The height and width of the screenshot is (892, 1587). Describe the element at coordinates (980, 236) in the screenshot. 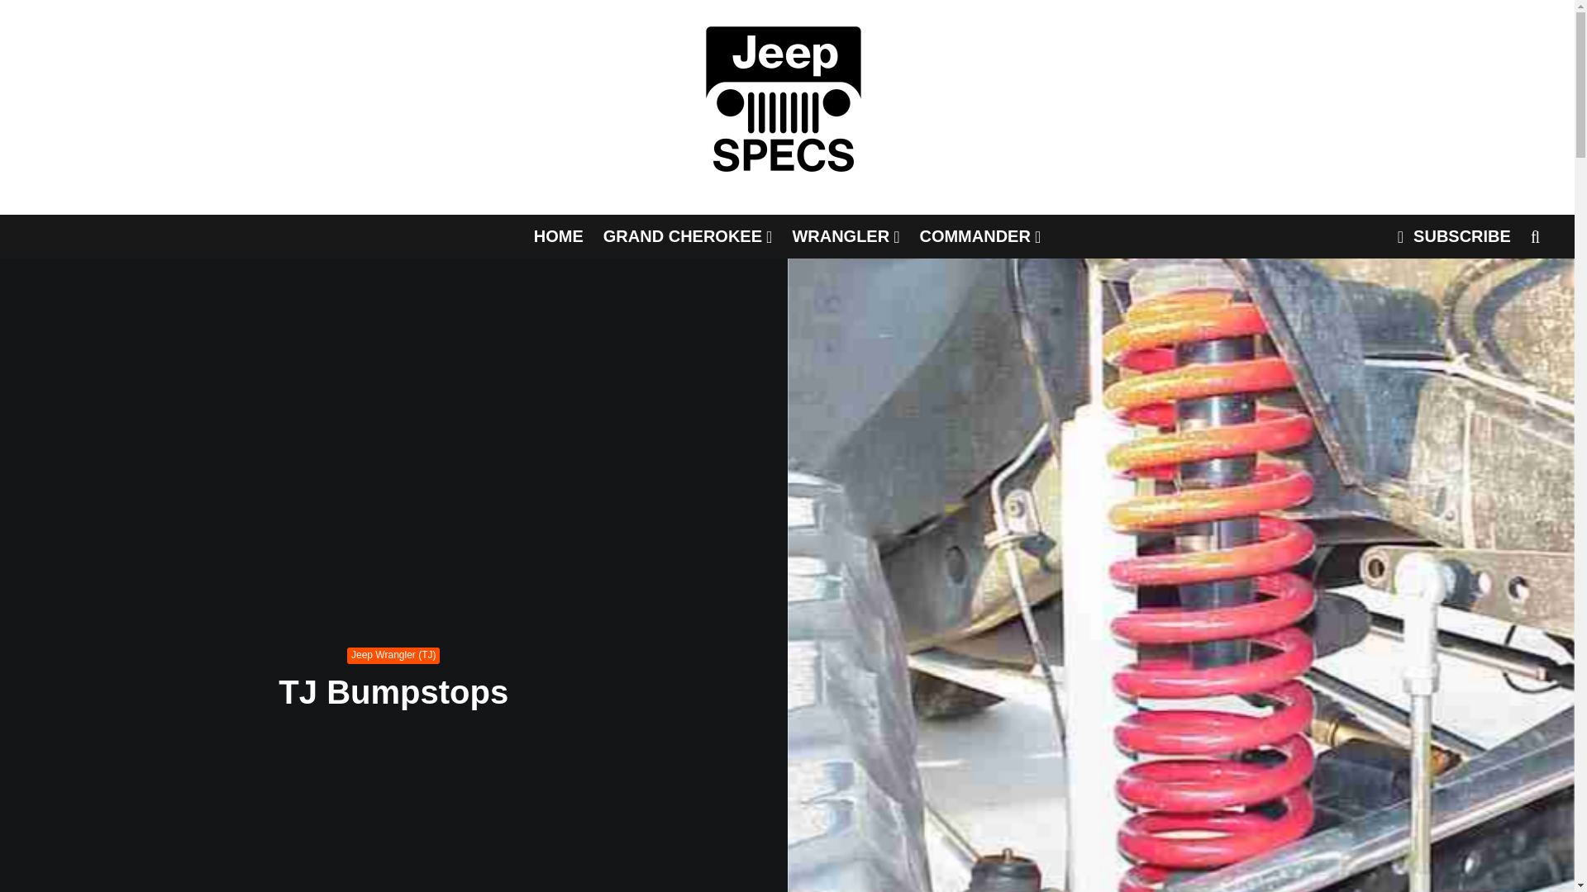

I see `COMMANDER` at that location.